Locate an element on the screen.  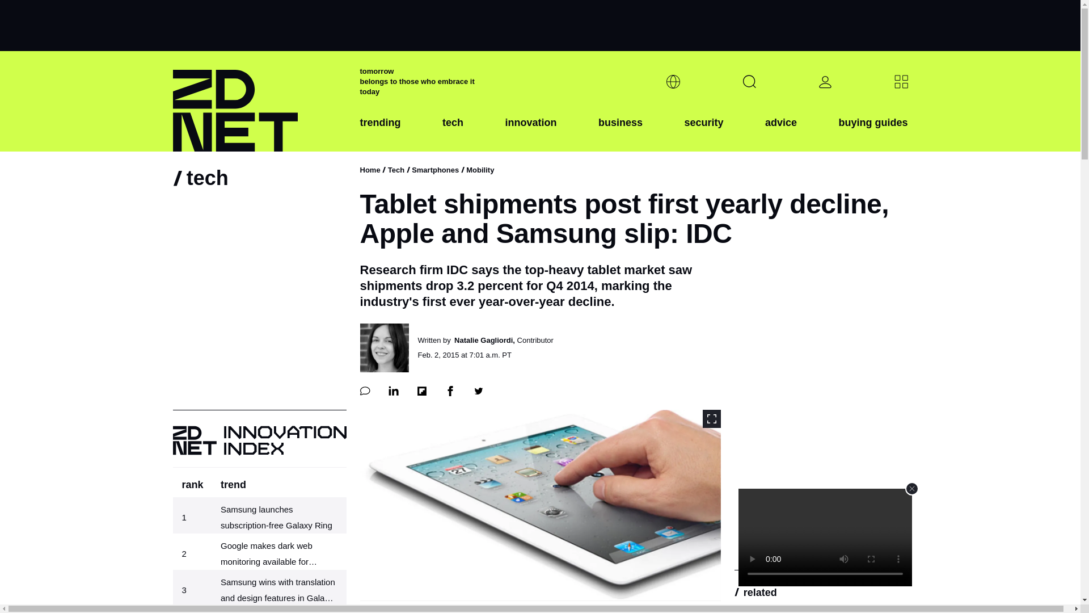
trending is located at coordinates (380, 131).